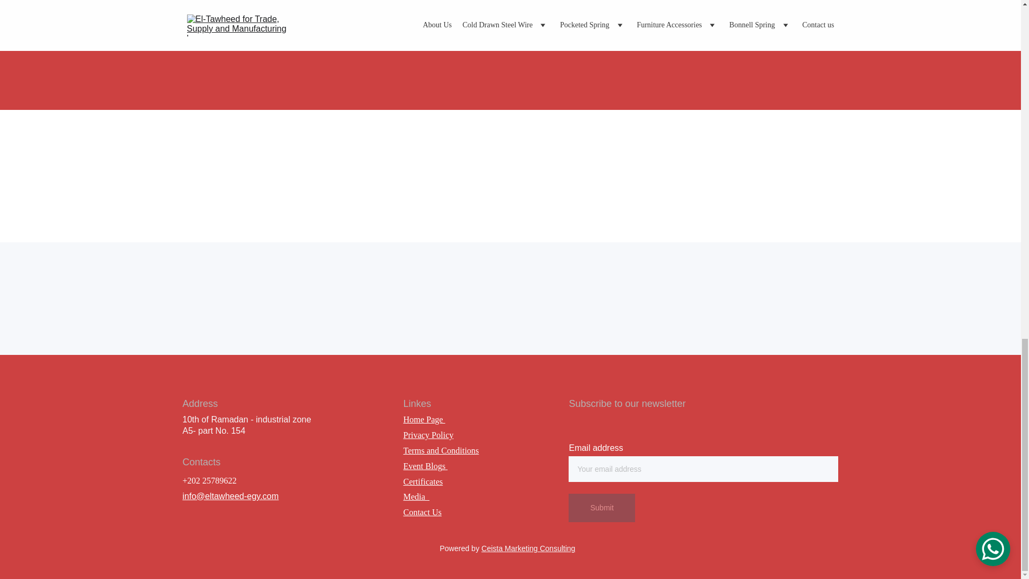 The height and width of the screenshot is (579, 1029). Describe the element at coordinates (423, 419) in the screenshot. I see `Home Page` at that location.